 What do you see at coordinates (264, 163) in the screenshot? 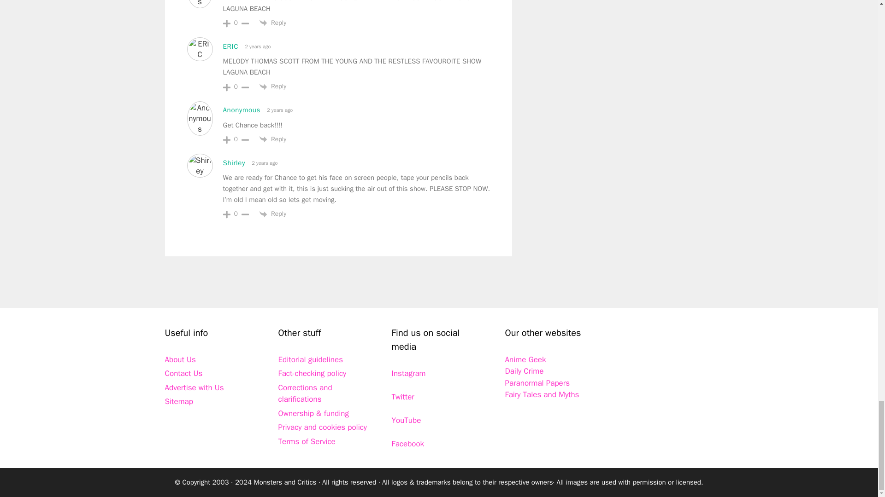
I see `7th September 2021 3:12 pm EDT` at bounding box center [264, 163].